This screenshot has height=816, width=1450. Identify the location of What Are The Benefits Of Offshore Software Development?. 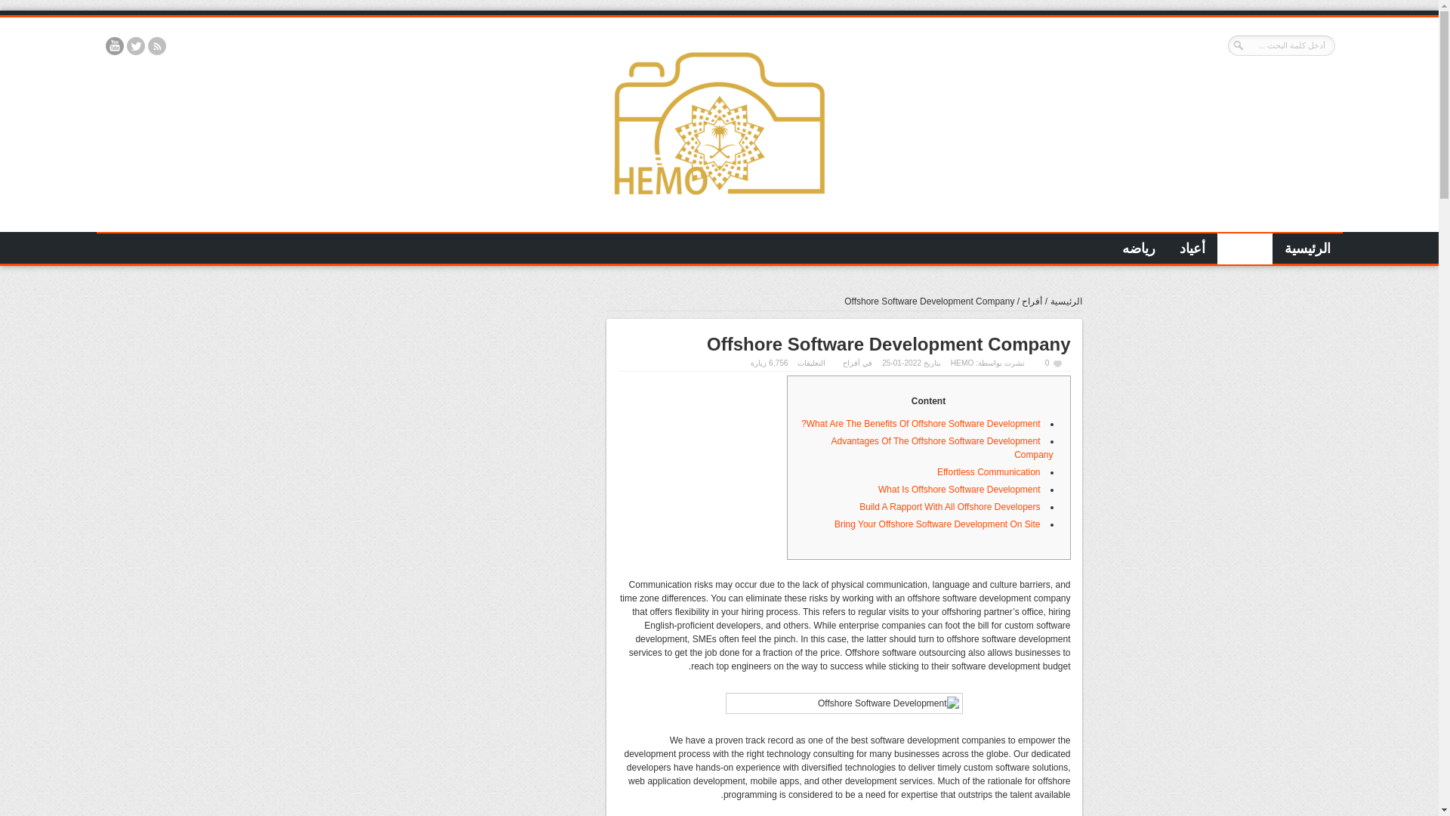
(920, 424).